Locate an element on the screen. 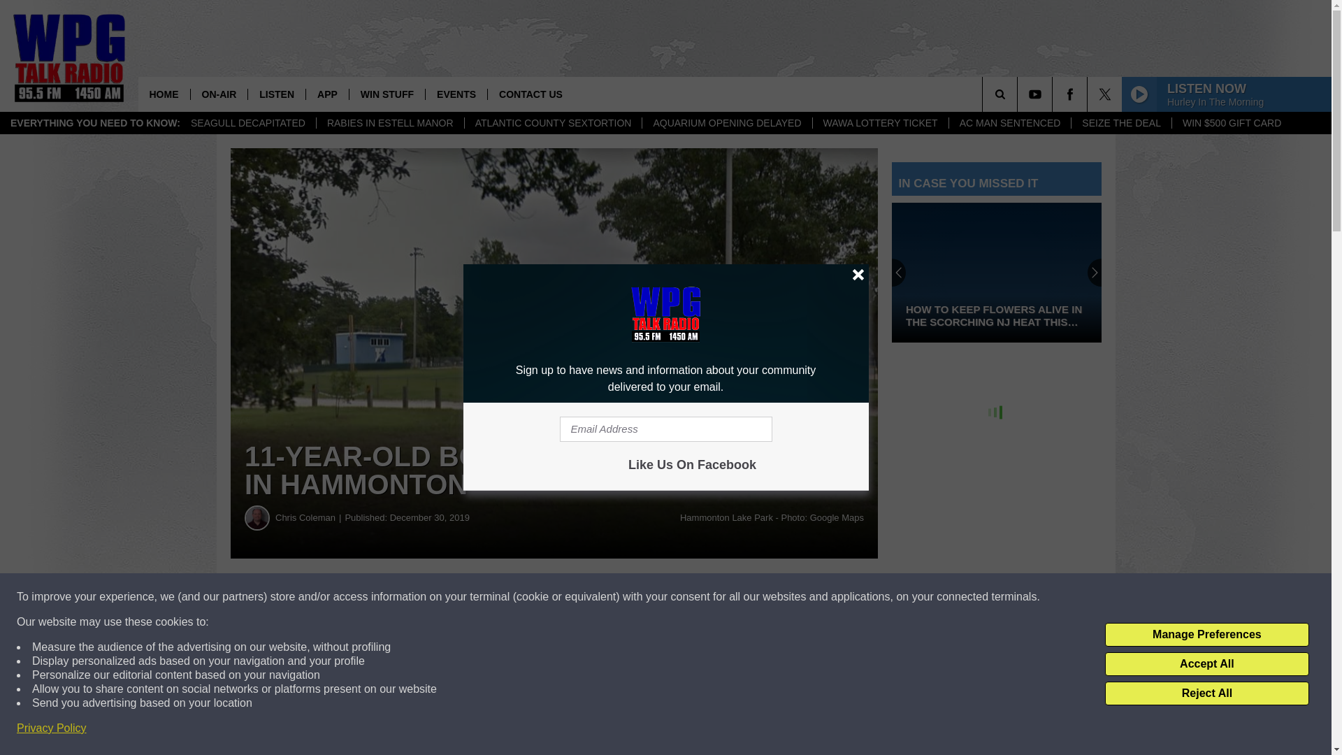  Accept All is located at coordinates (1206, 664).